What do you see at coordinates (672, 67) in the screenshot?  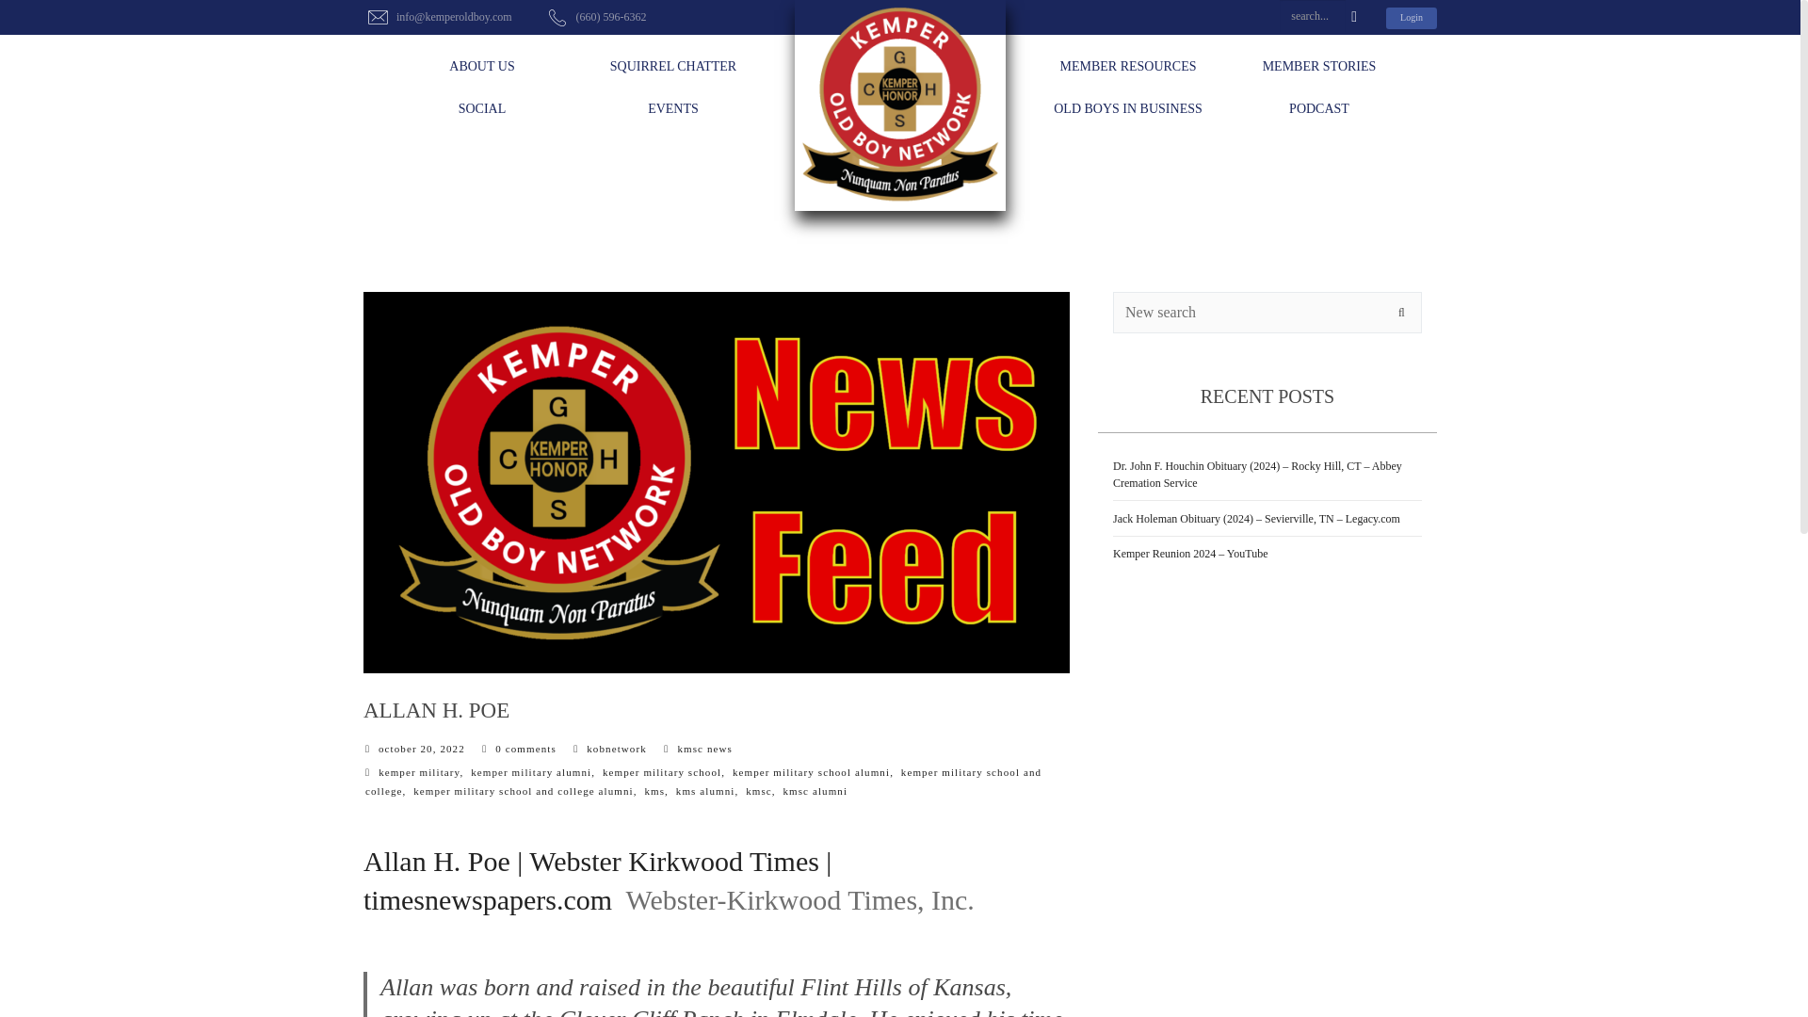 I see `SQUIRREL CHATTER` at bounding box center [672, 67].